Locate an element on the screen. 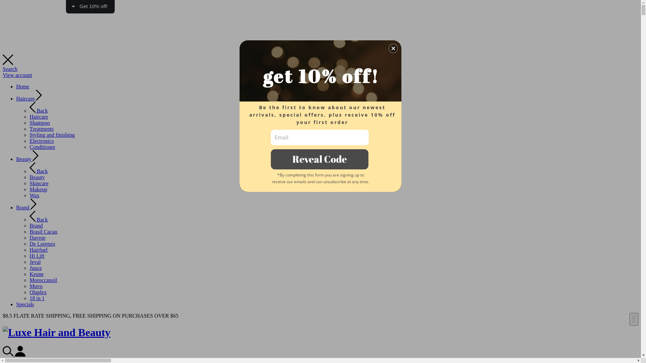 This screenshot has width=646, height=363. De Lorenzo is located at coordinates (42, 244).